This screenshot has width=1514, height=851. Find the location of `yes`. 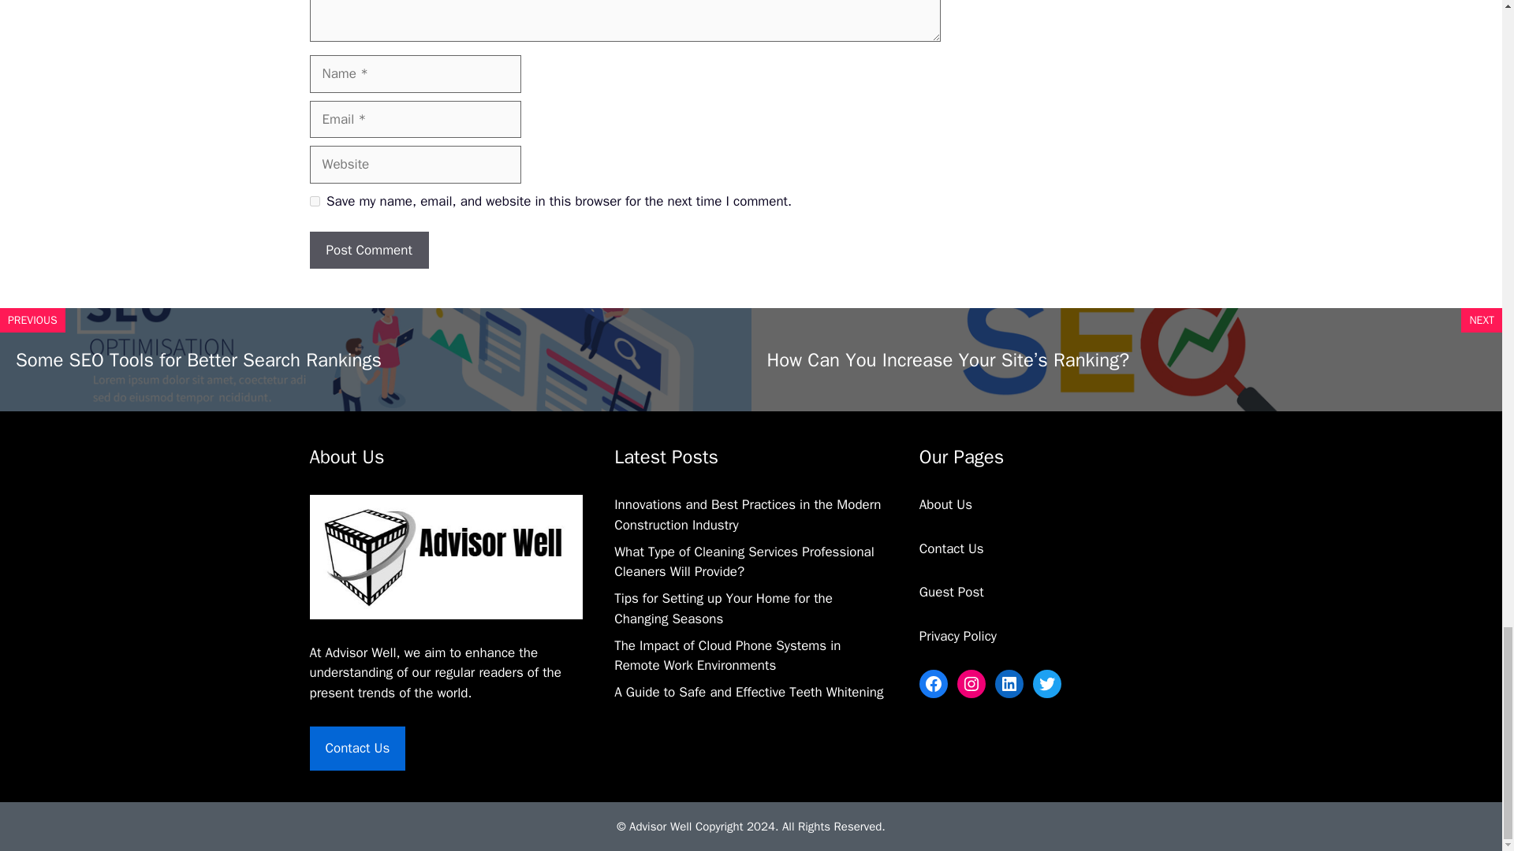

yes is located at coordinates (314, 202).